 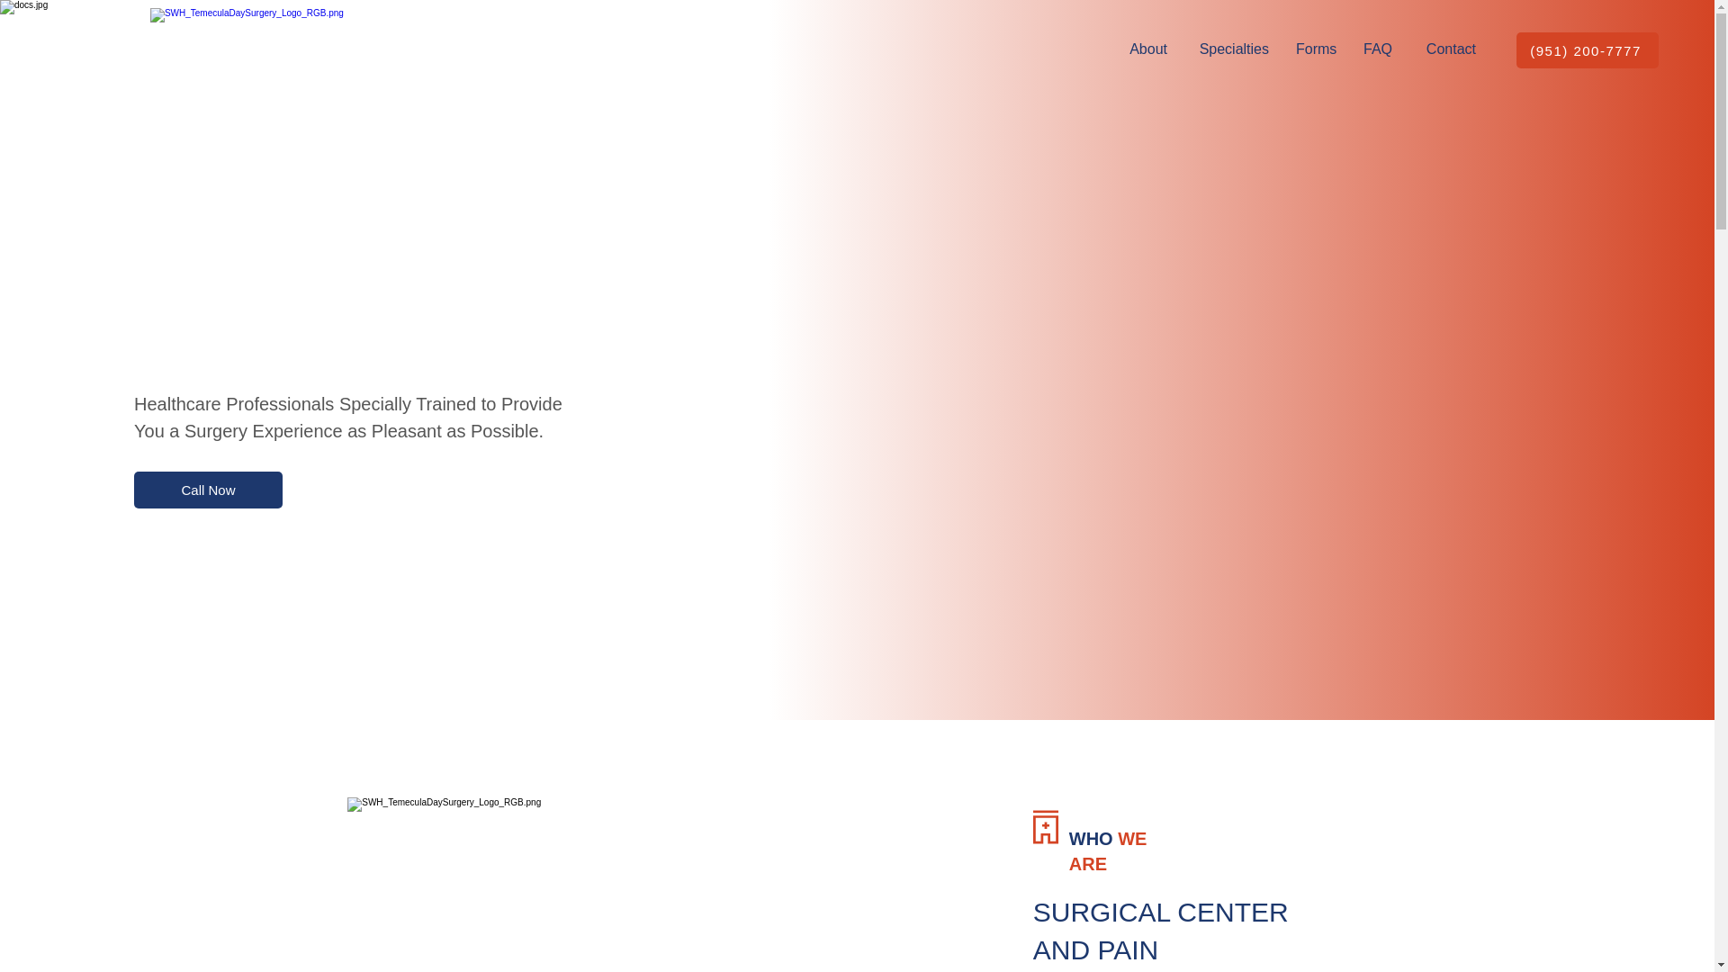 I want to click on Specialties, so click(x=1231, y=49).